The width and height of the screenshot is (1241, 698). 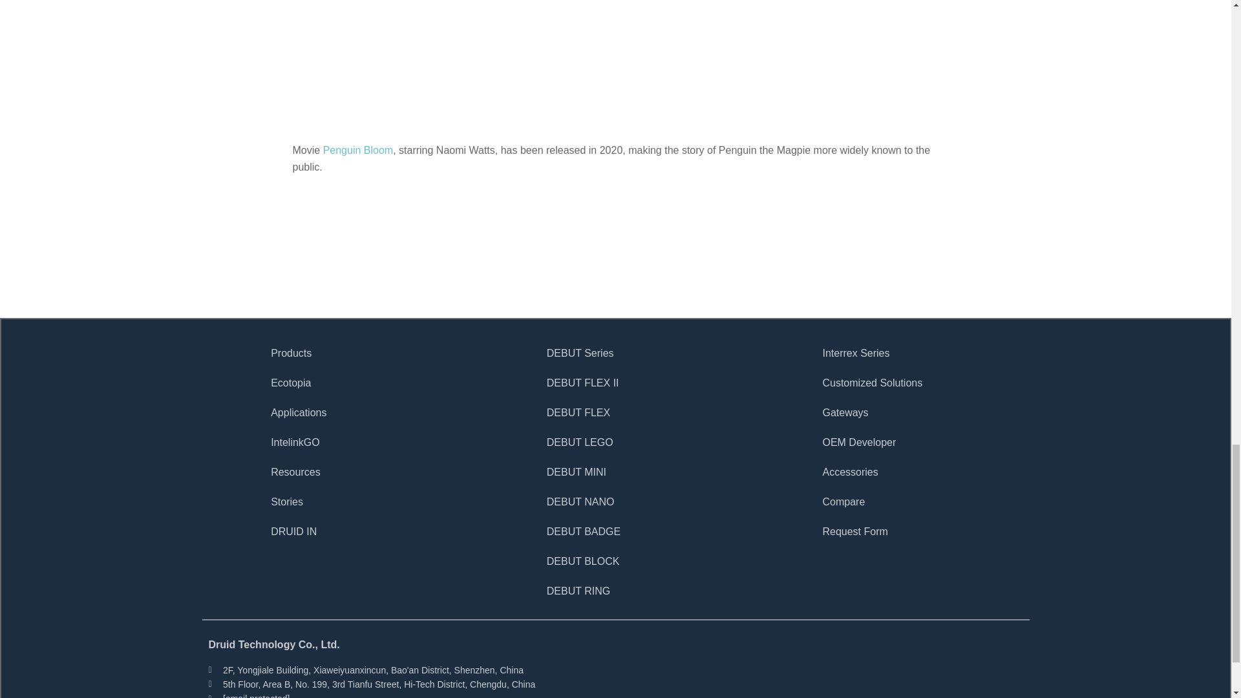 I want to click on Applications, so click(x=374, y=412).